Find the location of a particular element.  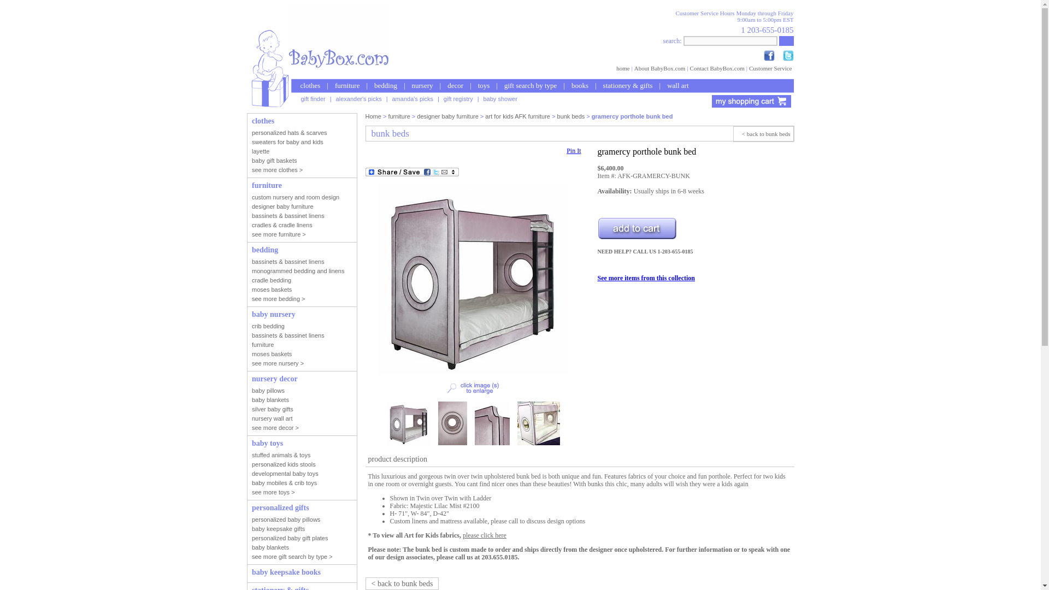

furniture is located at coordinates (399, 116).